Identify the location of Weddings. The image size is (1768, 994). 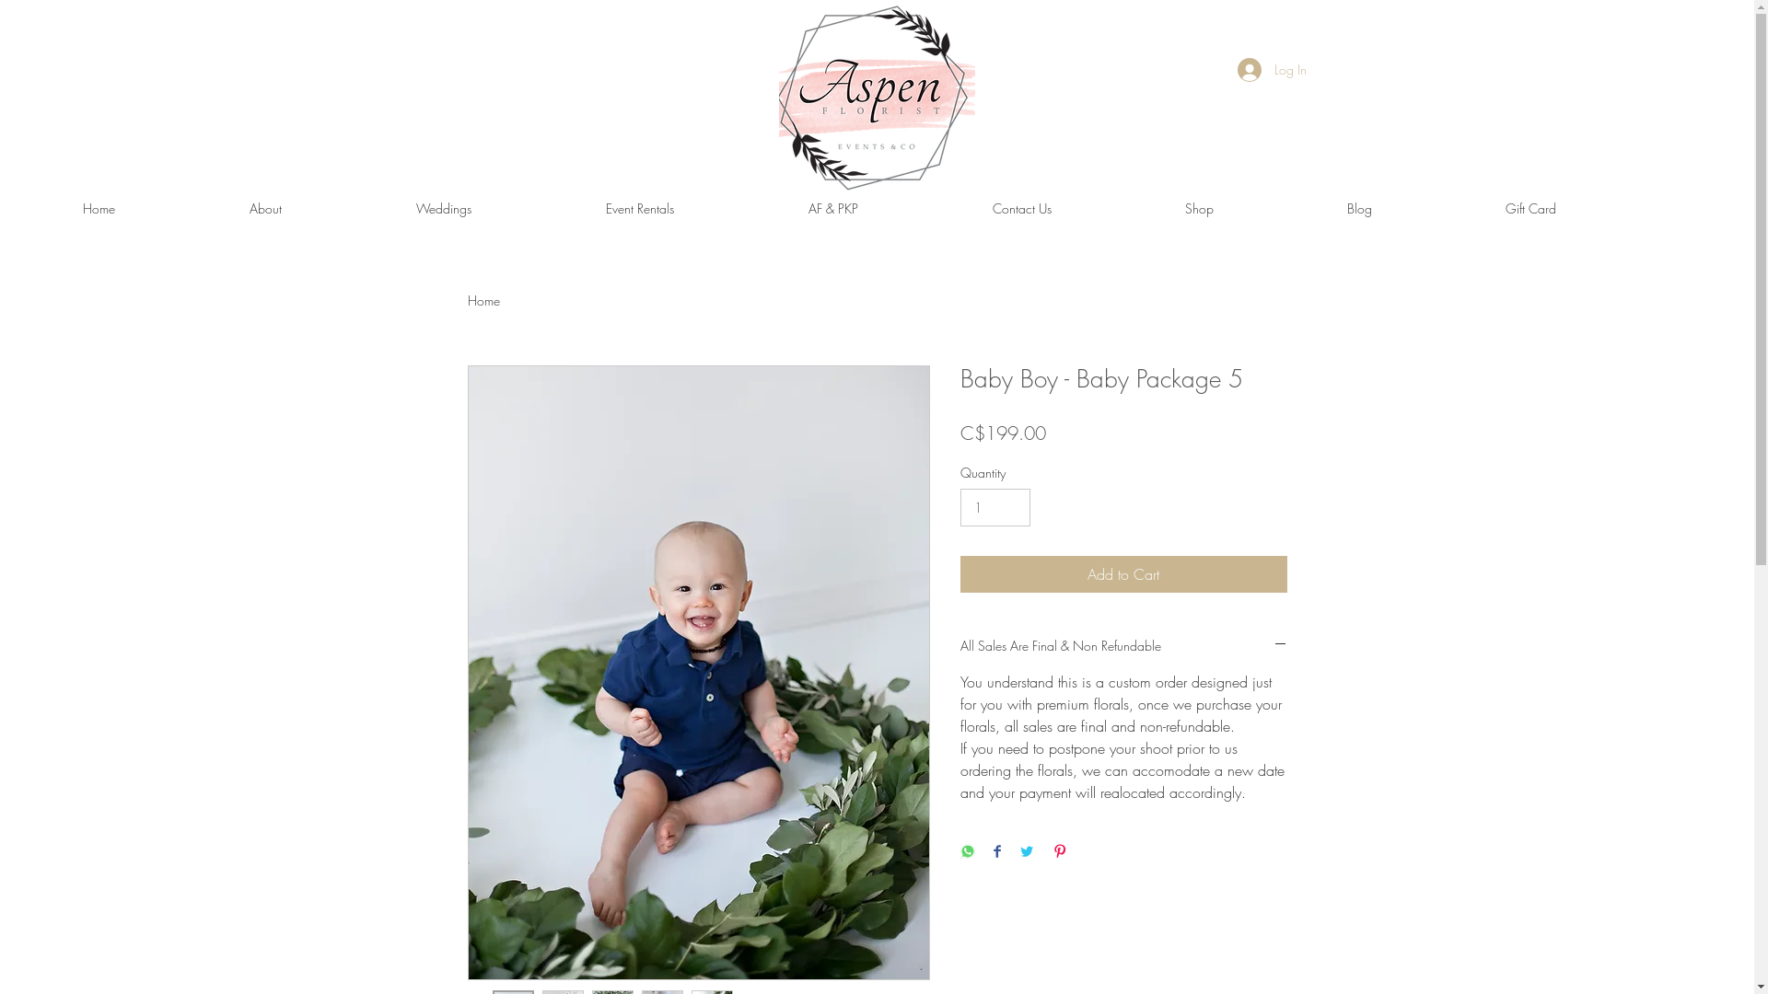
(502, 209).